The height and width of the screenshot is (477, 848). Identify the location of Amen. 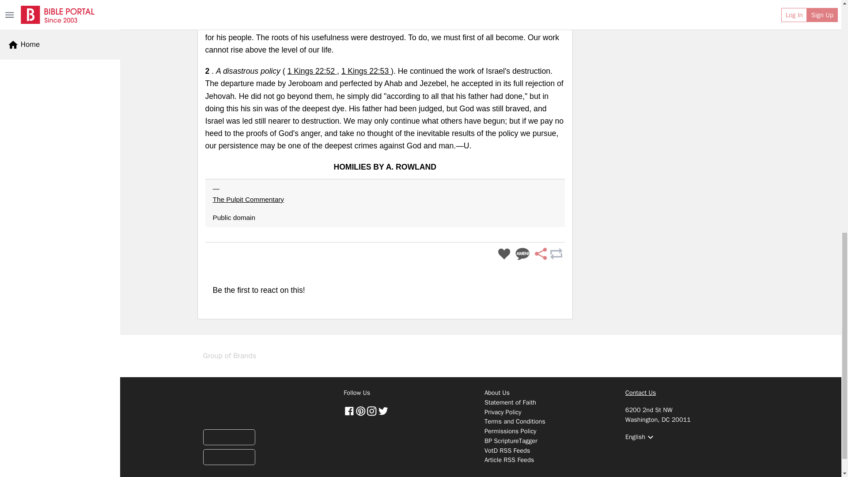
(522, 254).